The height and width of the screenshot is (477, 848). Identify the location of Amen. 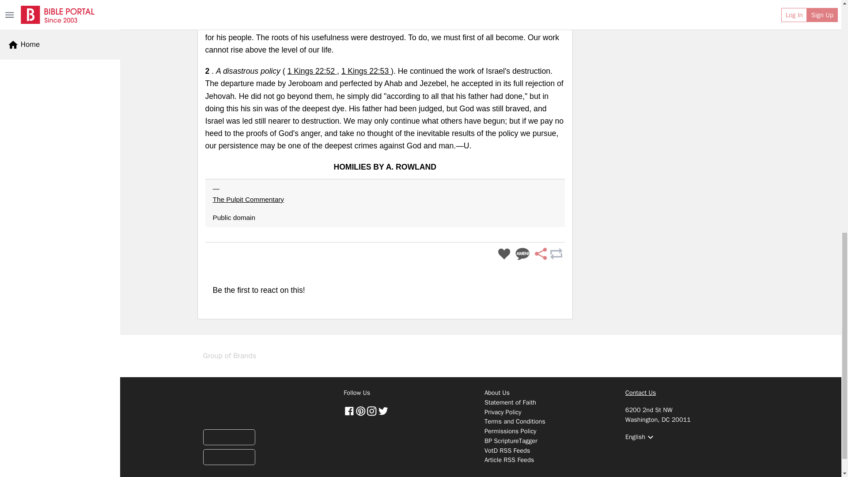
(522, 254).